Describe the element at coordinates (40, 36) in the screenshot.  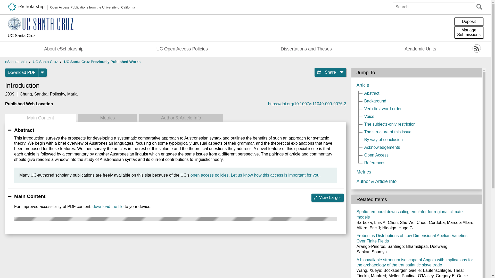
I see `UC Santa Cruz` at that location.